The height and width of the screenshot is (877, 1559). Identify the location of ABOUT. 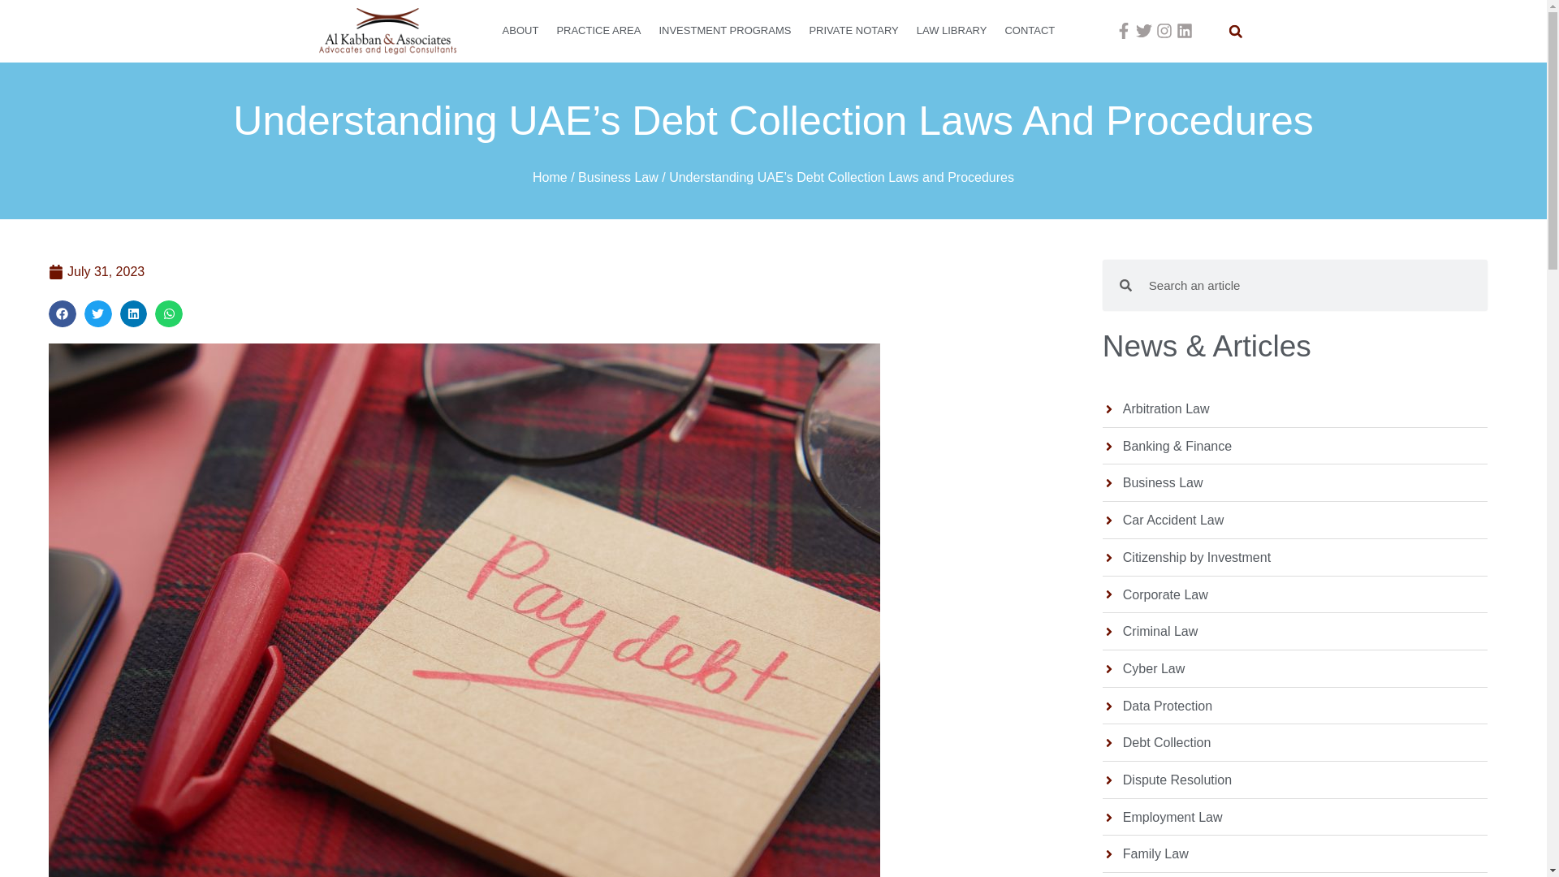
(521, 31).